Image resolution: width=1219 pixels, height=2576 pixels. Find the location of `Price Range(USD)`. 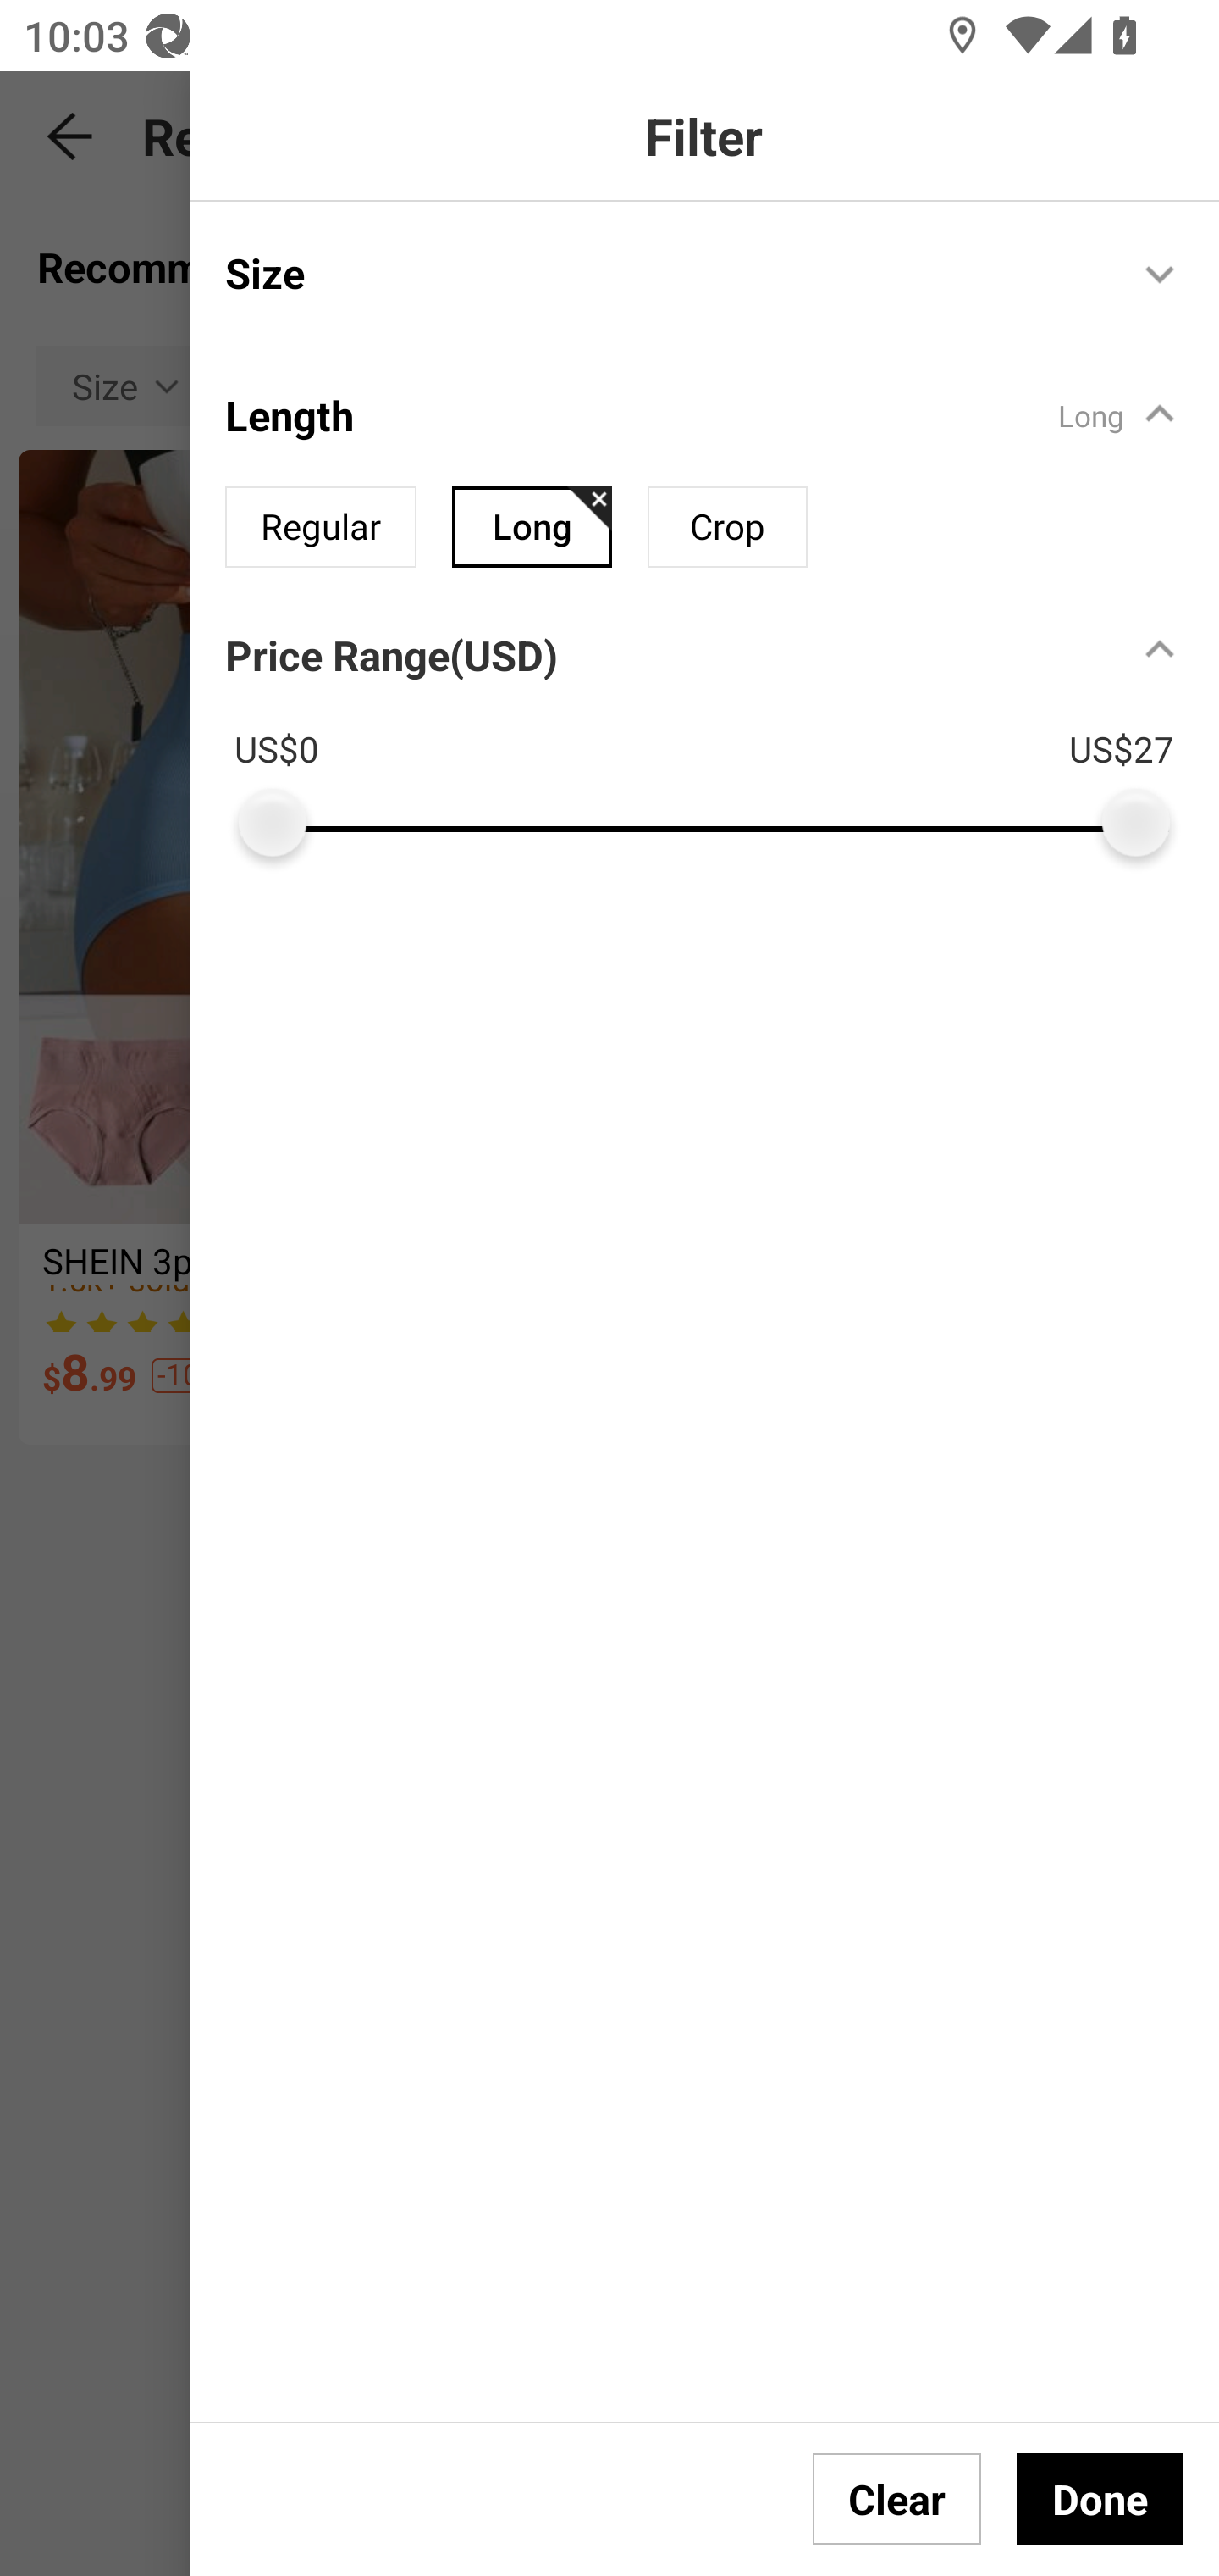

Price Range(USD) is located at coordinates (391, 654).